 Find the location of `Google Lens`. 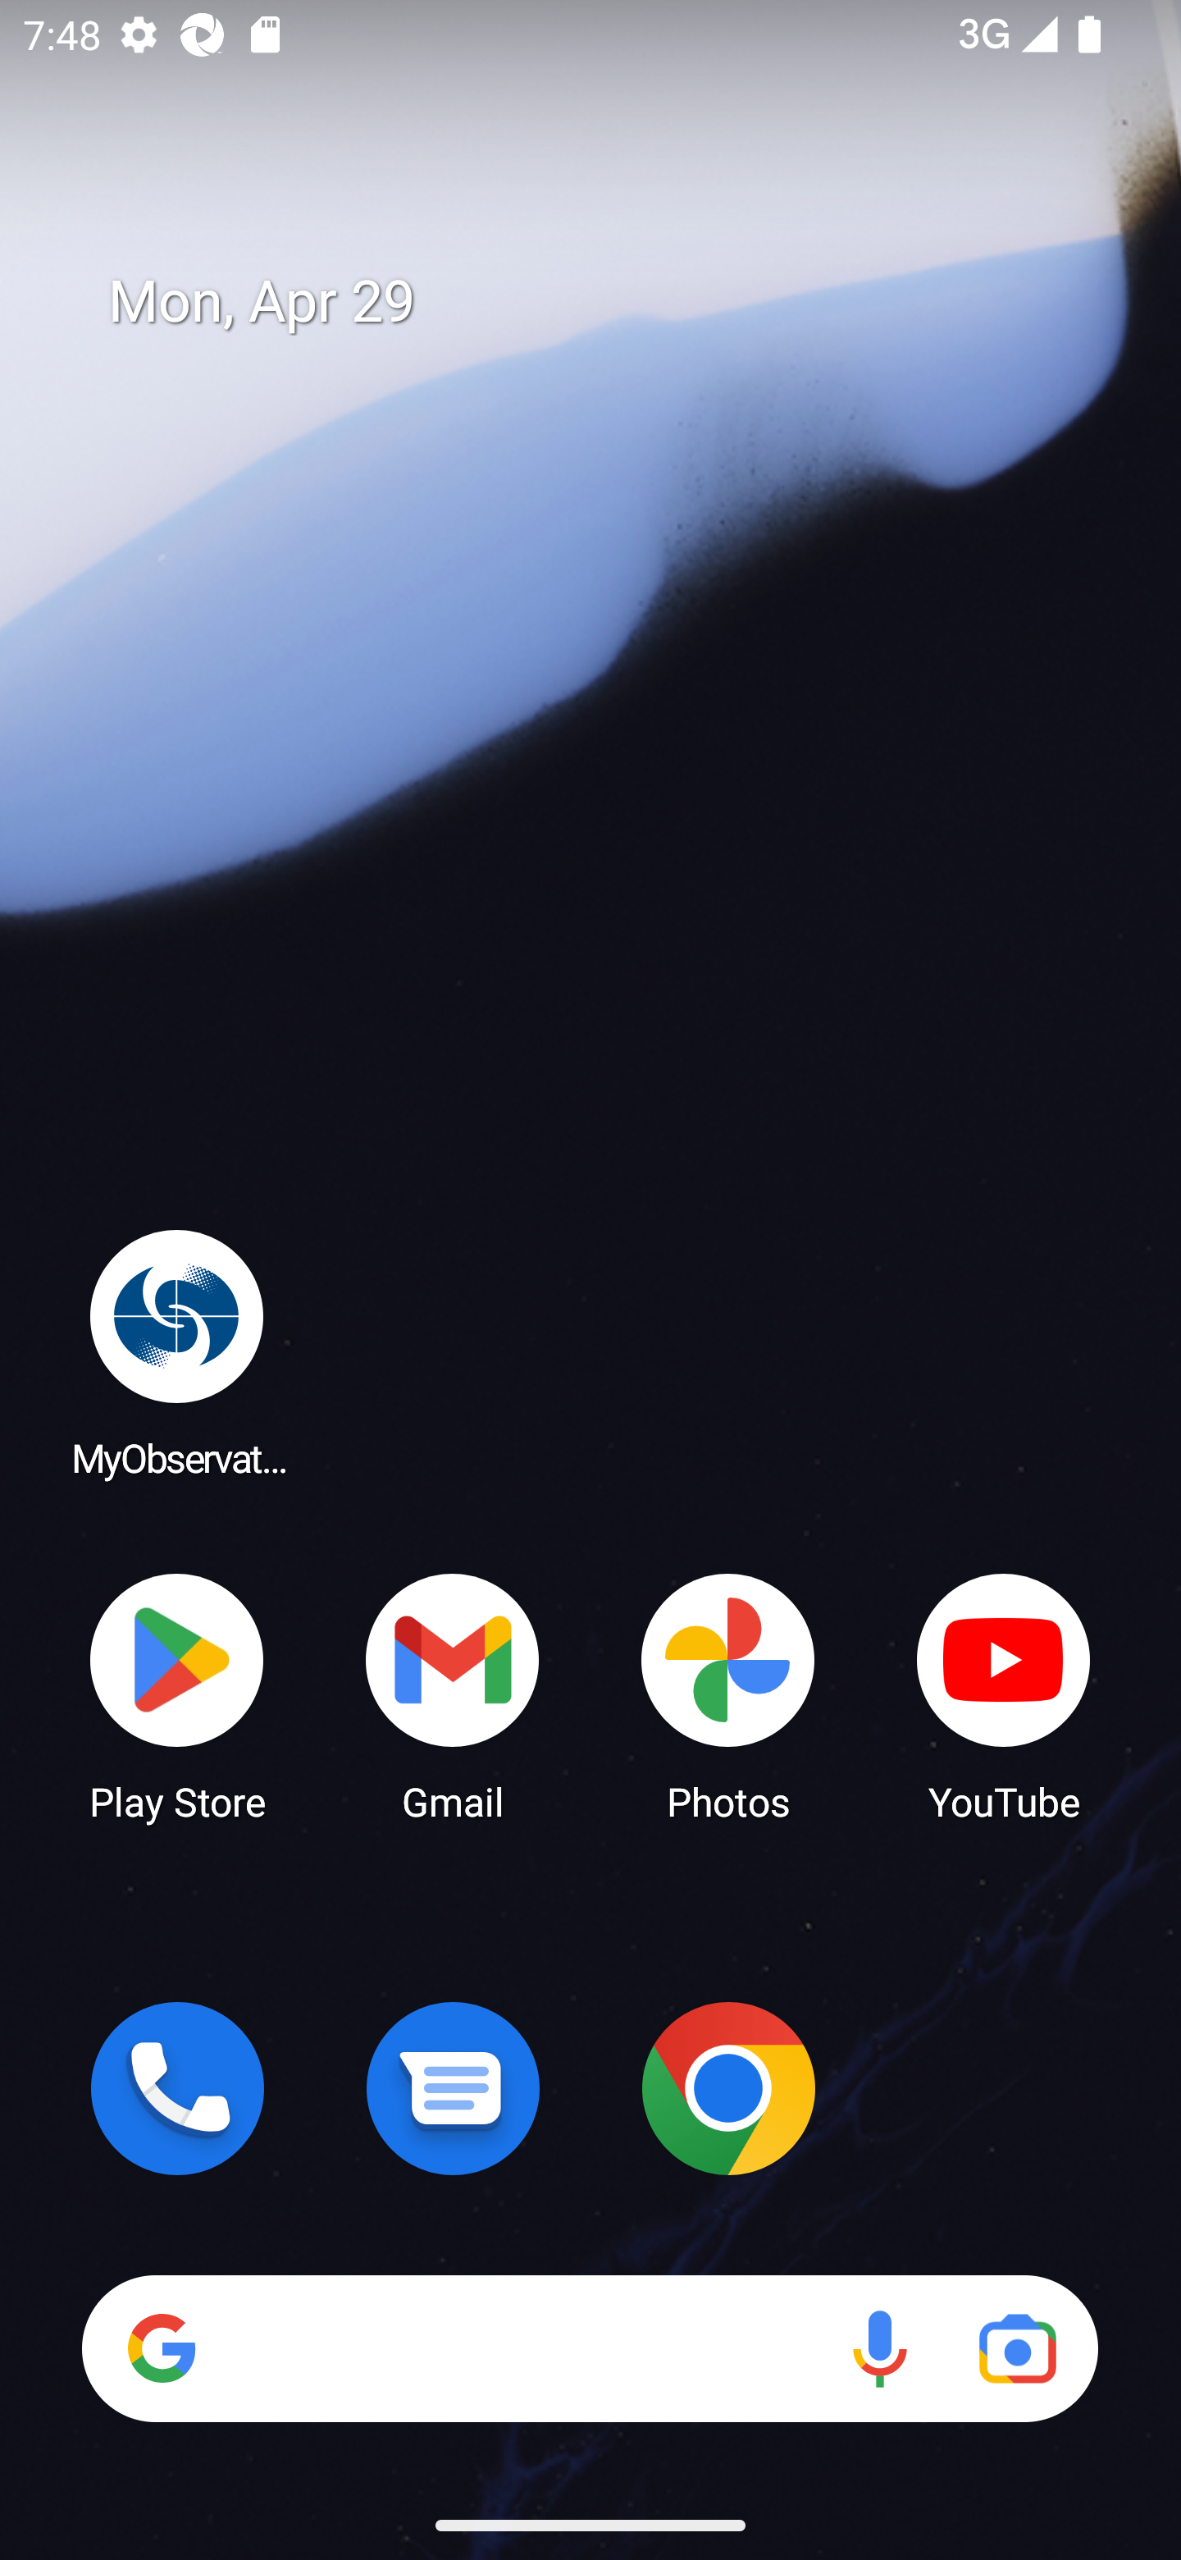

Google Lens is located at coordinates (1017, 2348).